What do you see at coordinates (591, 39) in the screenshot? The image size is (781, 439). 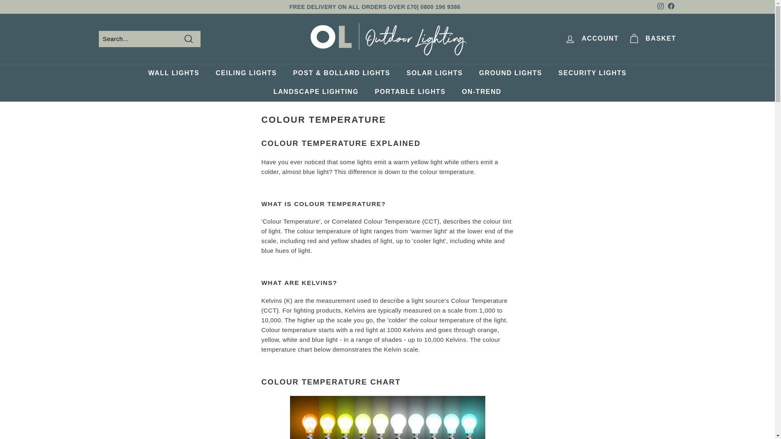 I see `ACCOUNT` at bounding box center [591, 39].